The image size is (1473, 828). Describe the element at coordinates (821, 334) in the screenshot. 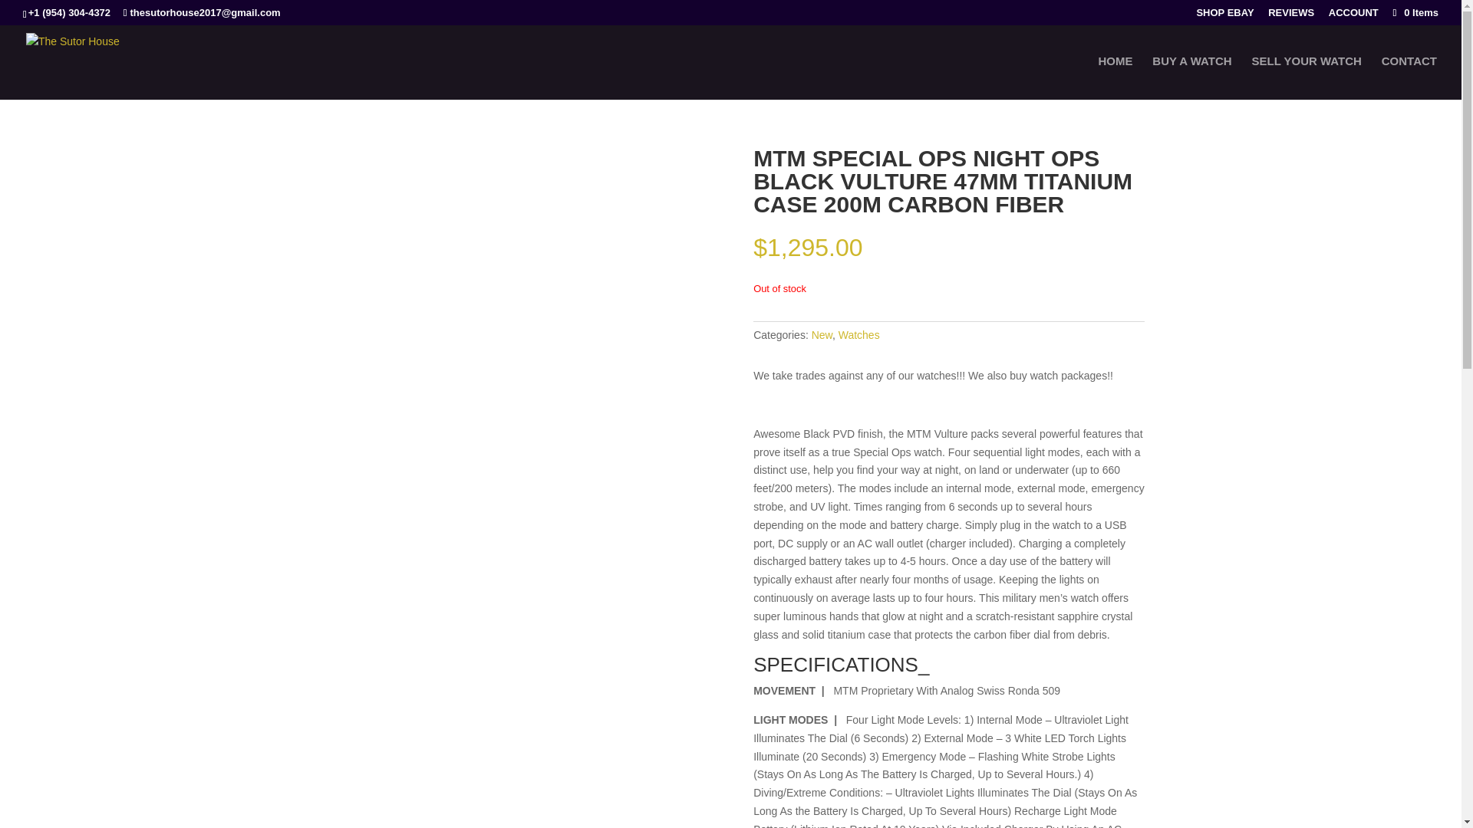

I see `New` at that location.